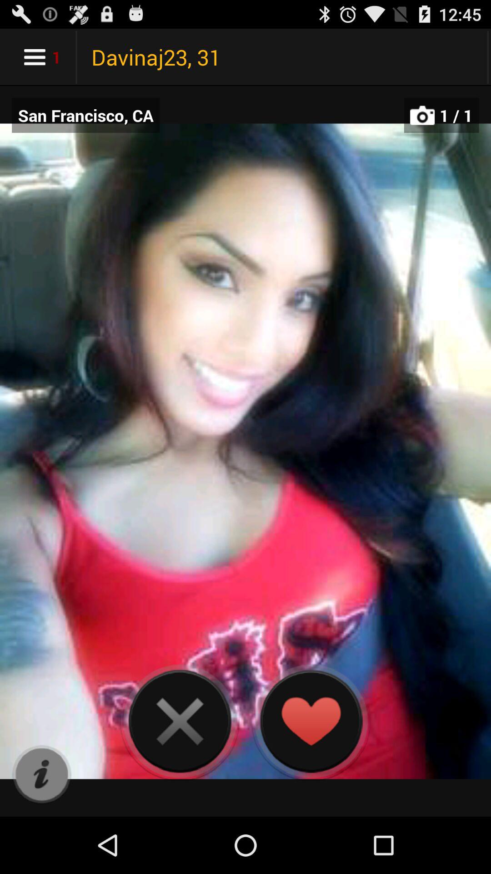  Describe the element at coordinates (180, 721) in the screenshot. I see `dislike button` at that location.